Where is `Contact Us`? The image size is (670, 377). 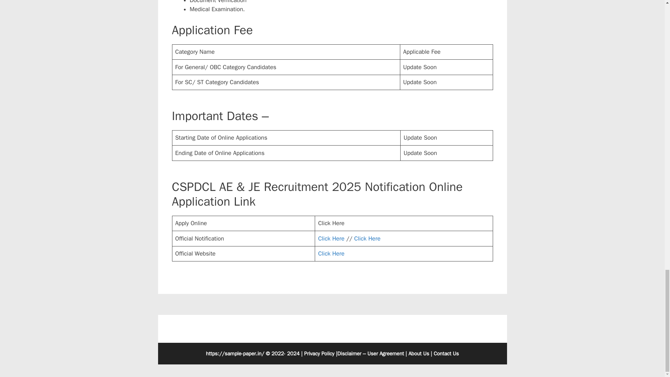 Contact Us is located at coordinates (446, 353).